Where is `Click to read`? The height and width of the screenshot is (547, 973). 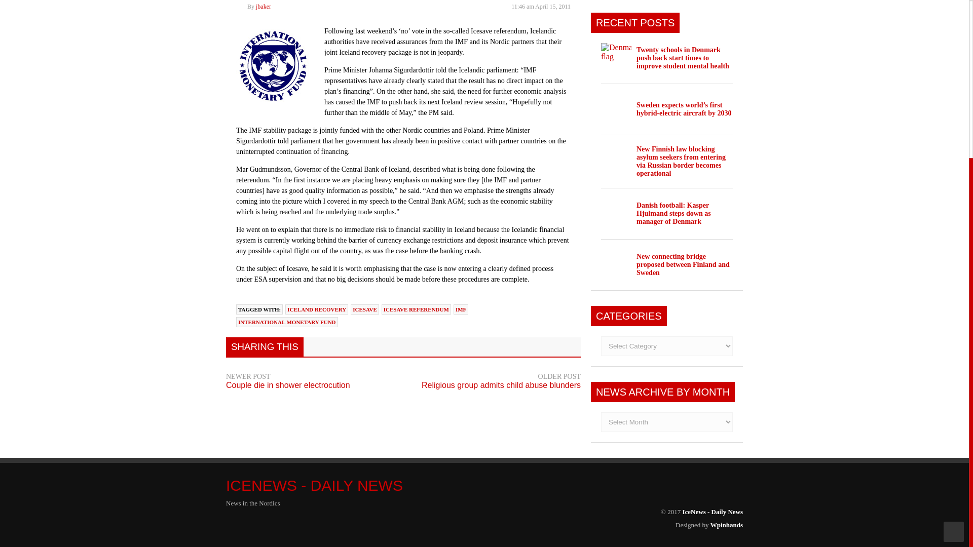
Click to read is located at coordinates (682, 58).